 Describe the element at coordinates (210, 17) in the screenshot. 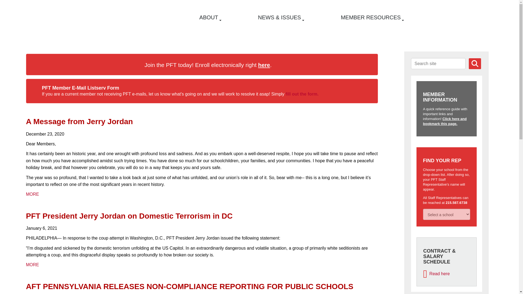

I see `ABOUT` at that location.